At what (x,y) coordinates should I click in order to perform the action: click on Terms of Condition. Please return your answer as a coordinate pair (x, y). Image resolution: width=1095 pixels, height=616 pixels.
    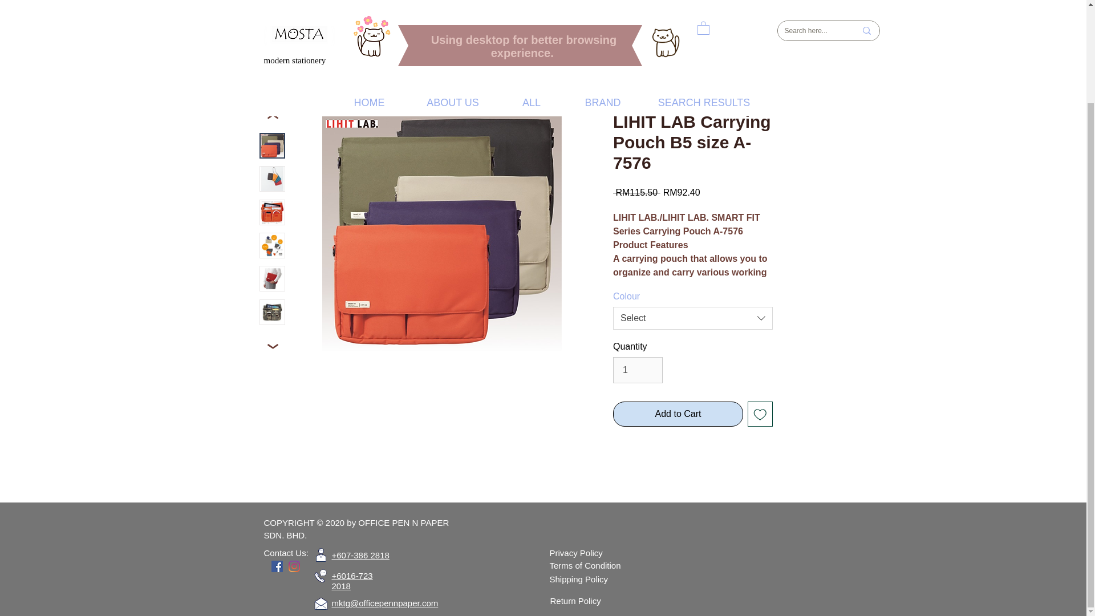
    Looking at the image, I should click on (585, 566).